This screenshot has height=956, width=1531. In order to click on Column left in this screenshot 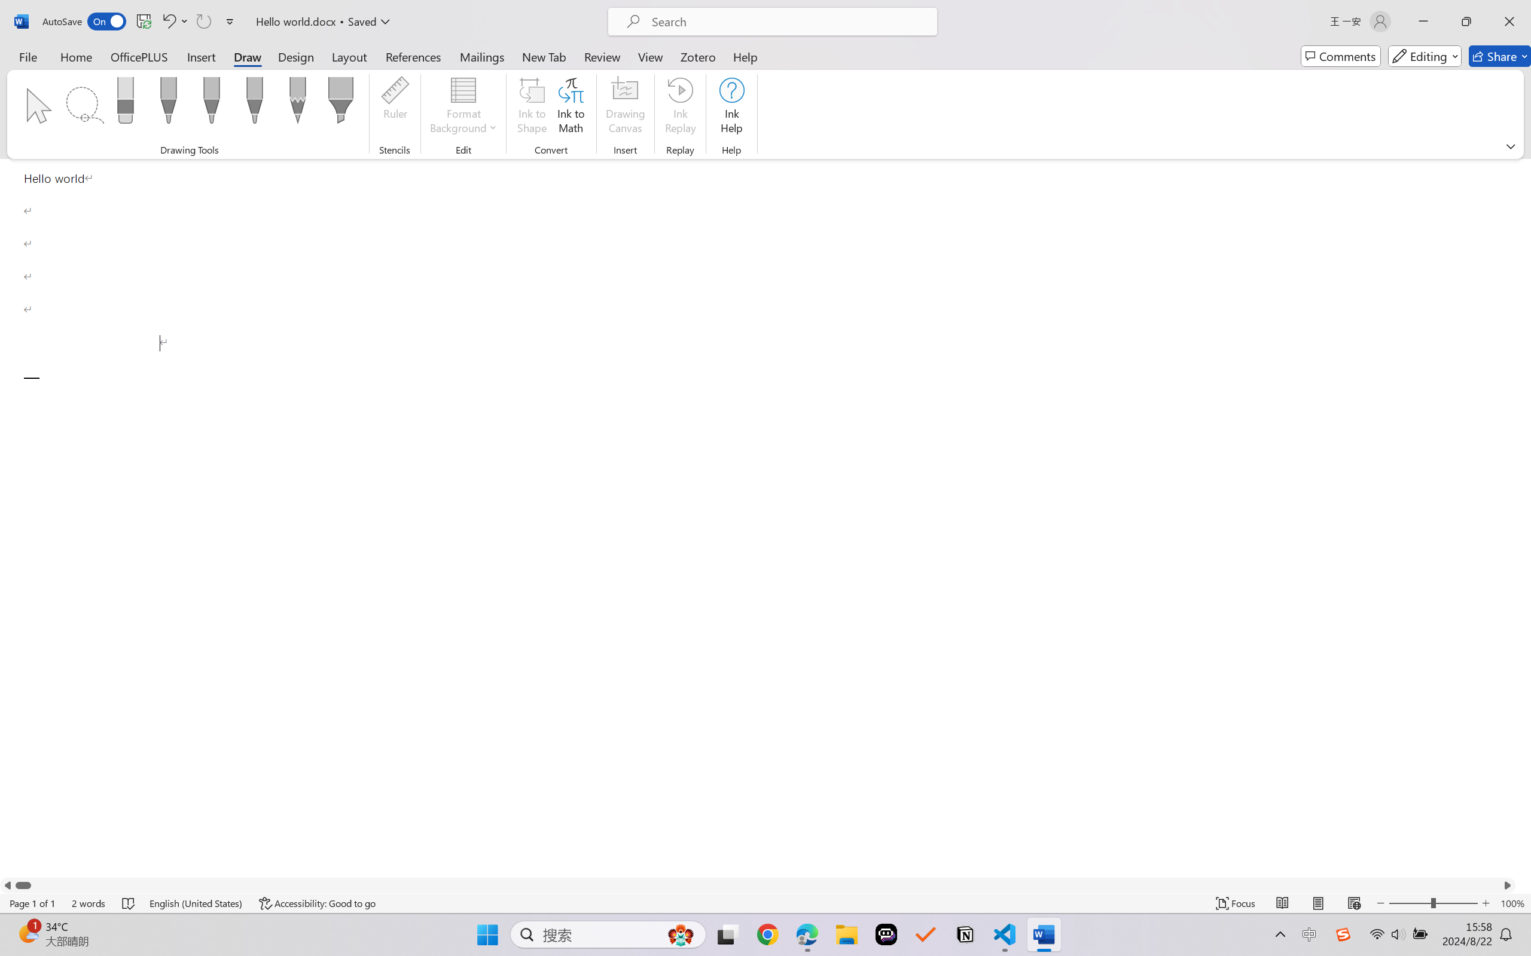, I will do `click(7, 885)`.